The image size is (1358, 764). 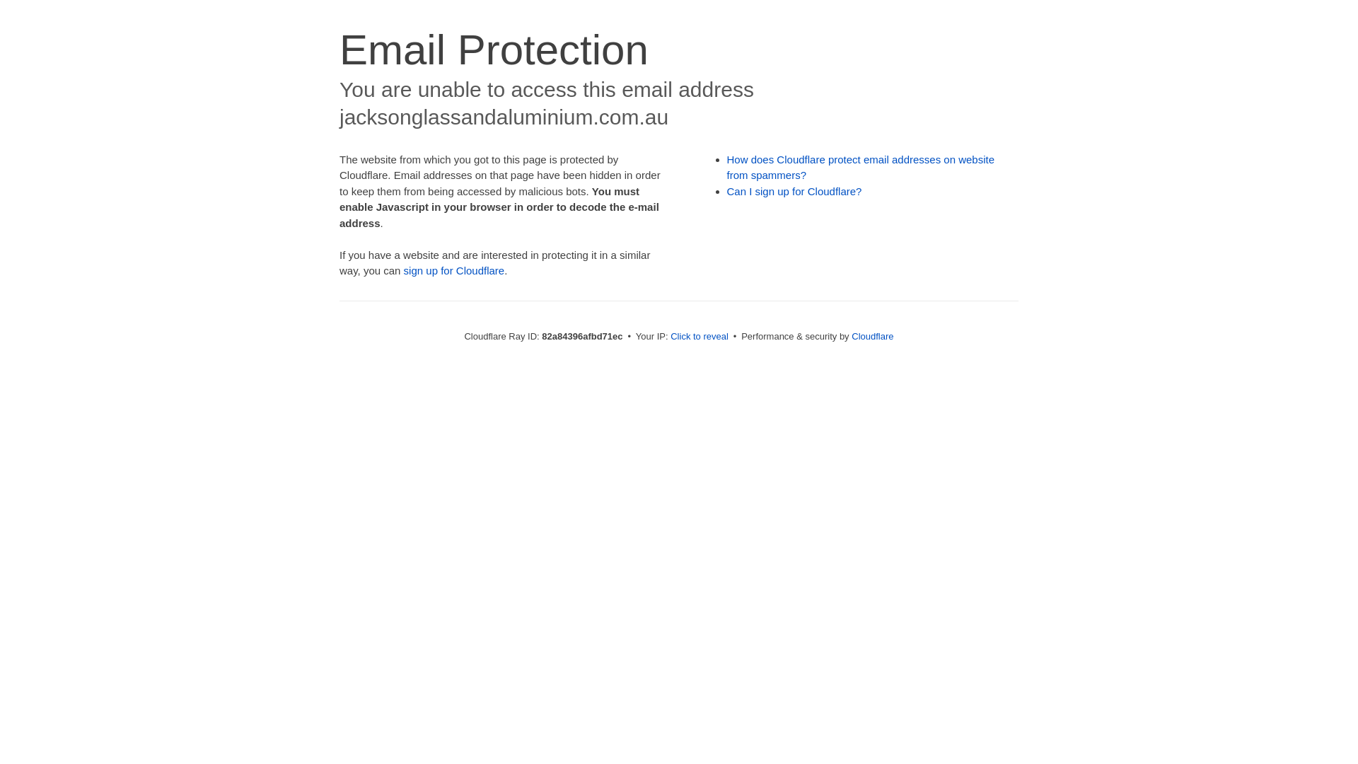 I want to click on Can I sign up for Cloudflare?, so click(x=795, y=191).